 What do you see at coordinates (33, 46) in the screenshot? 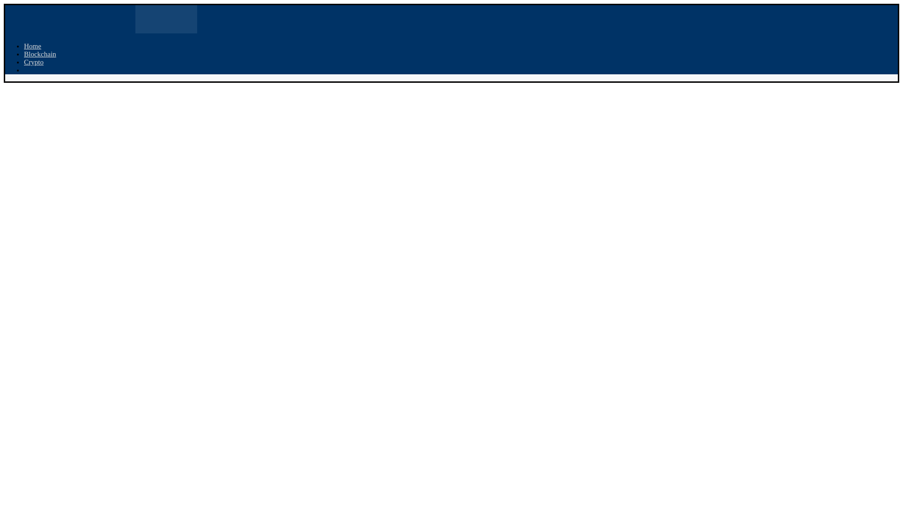
I see `Home` at bounding box center [33, 46].